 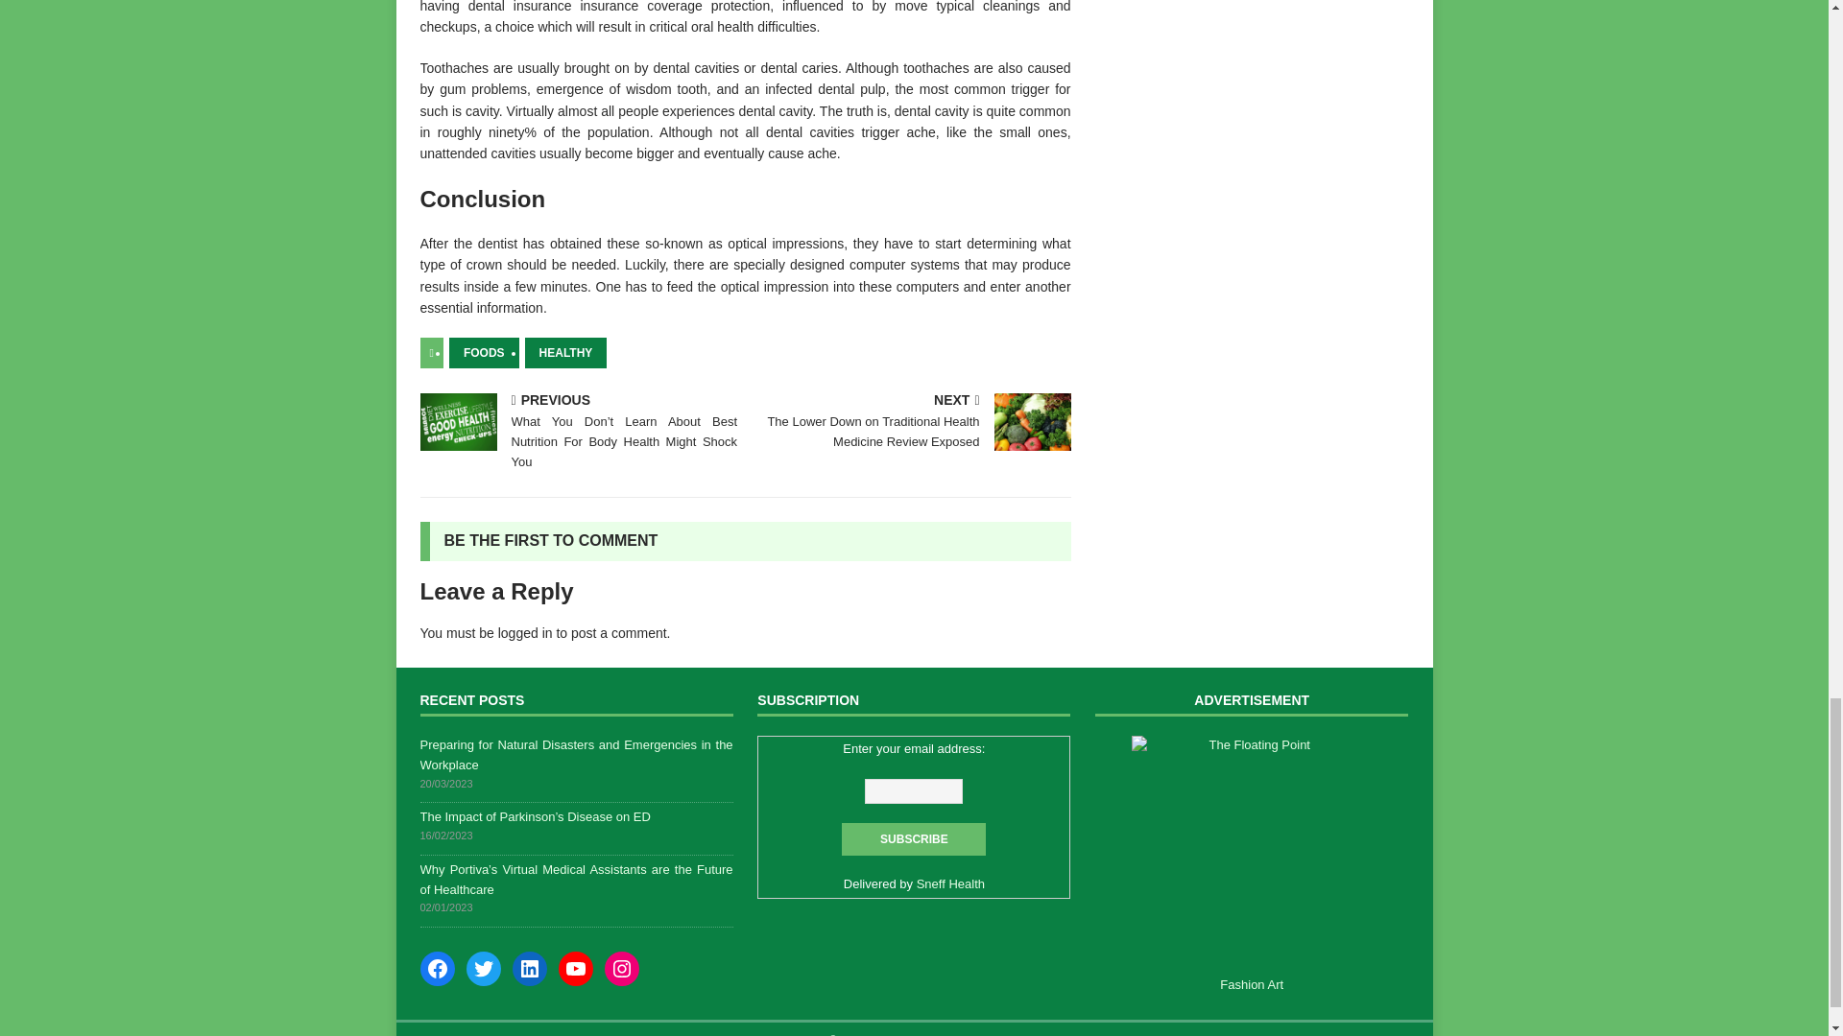 I want to click on FOODS, so click(x=484, y=353).